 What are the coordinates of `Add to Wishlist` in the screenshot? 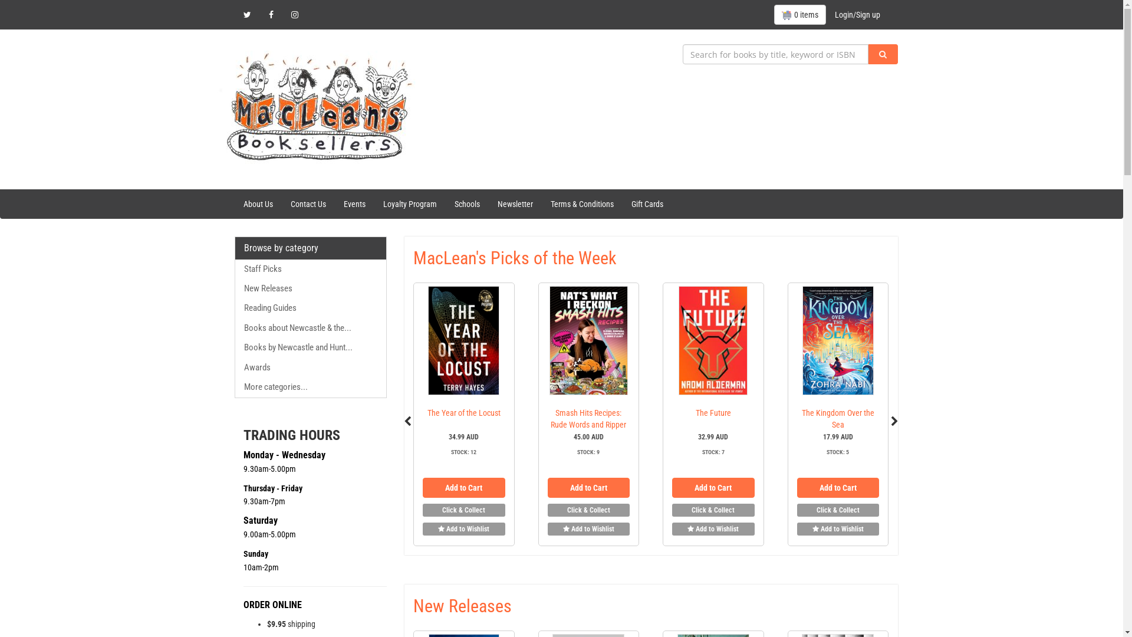 It's located at (588, 529).